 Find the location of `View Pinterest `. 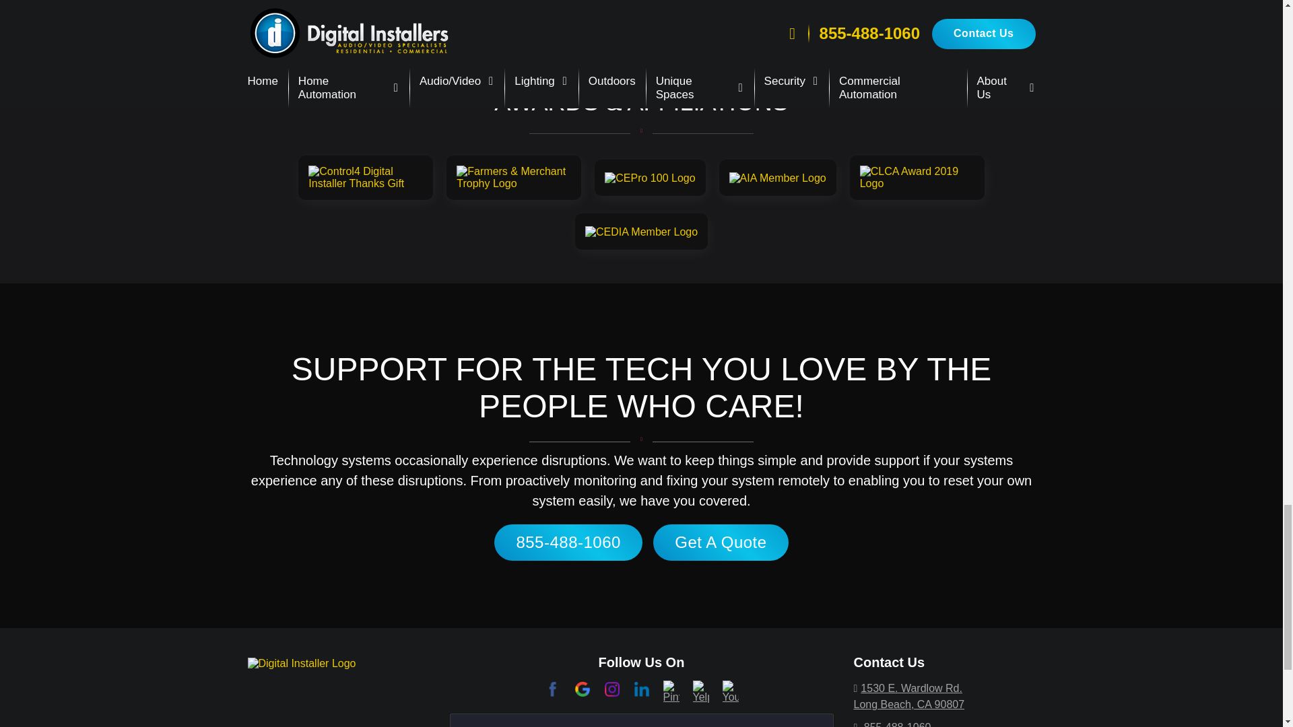

View Pinterest  is located at coordinates (671, 691).